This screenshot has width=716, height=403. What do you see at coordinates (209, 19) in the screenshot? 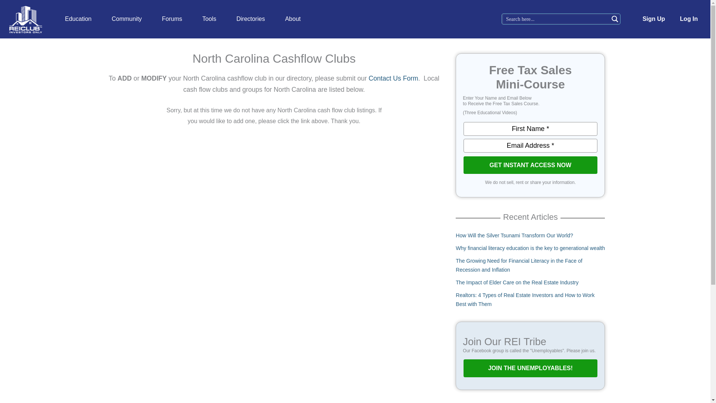
I see `Tools` at bounding box center [209, 19].